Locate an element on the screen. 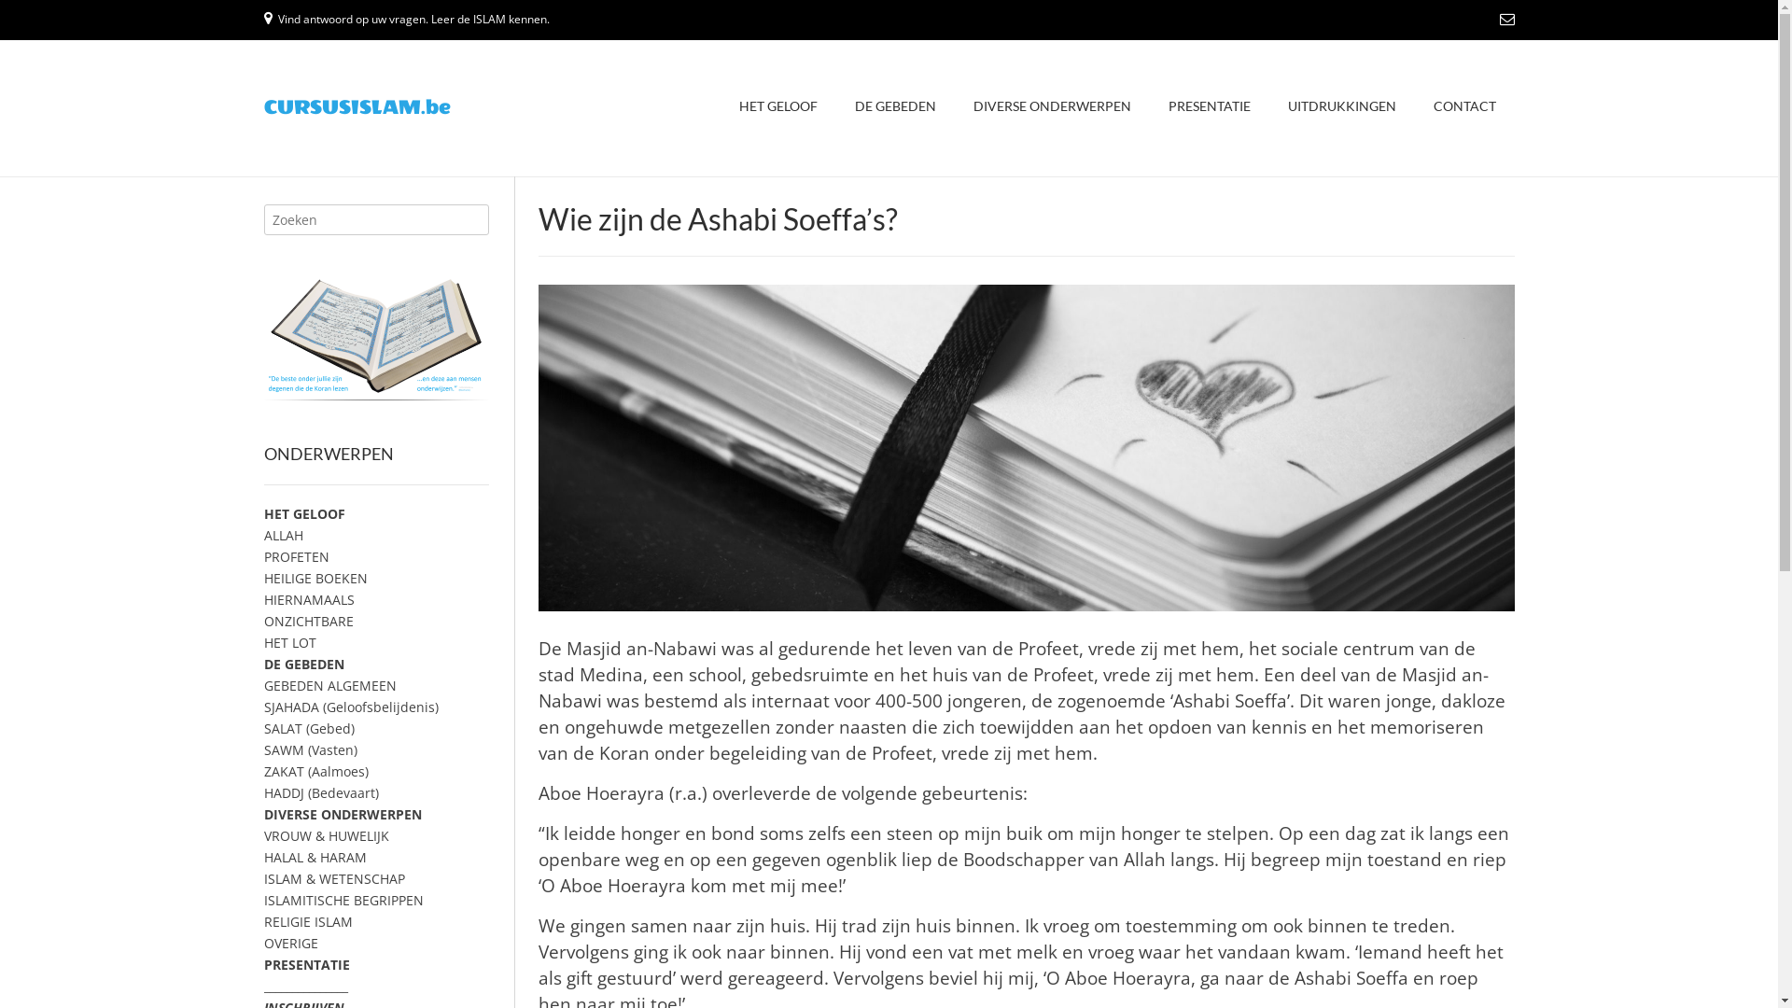  DIVERSE ONDERWERPEN is located at coordinates (1051, 108).